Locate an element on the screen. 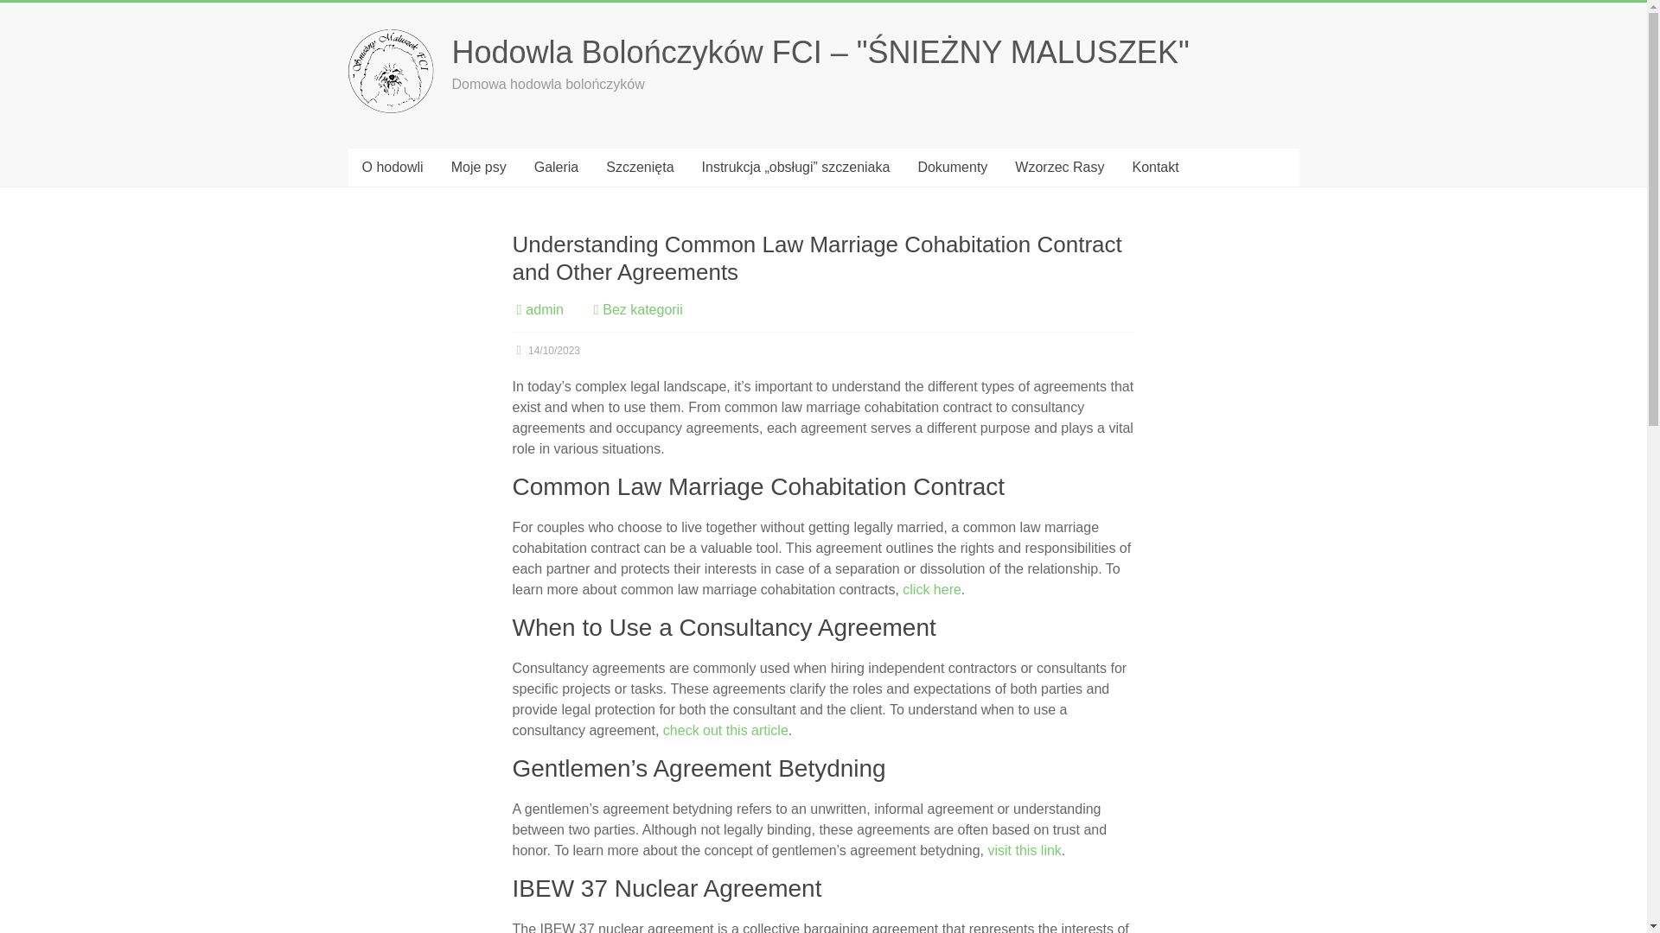  O hodowli is located at coordinates (391, 168).